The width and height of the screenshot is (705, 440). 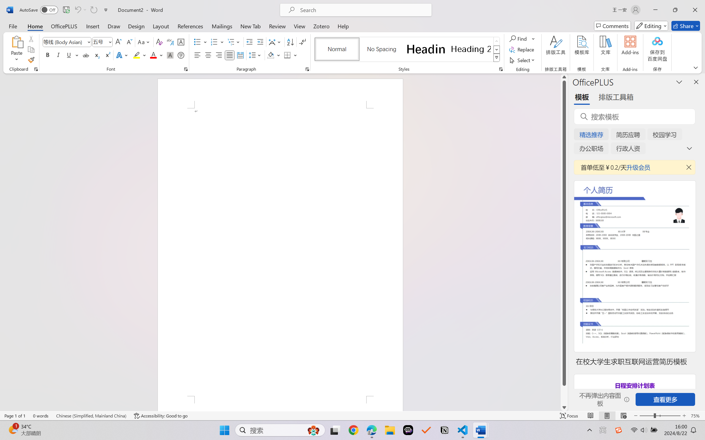 What do you see at coordinates (352, 416) in the screenshot?
I see `Class: MsoCommandBar` at bounding box center [352, 416].